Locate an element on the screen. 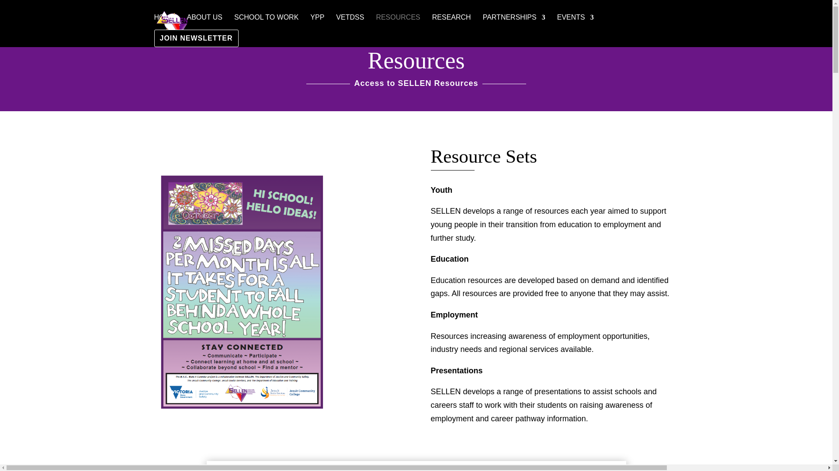 This screenshot has width=839, height=471. RESOURCES is located at coordinates (398, 24).